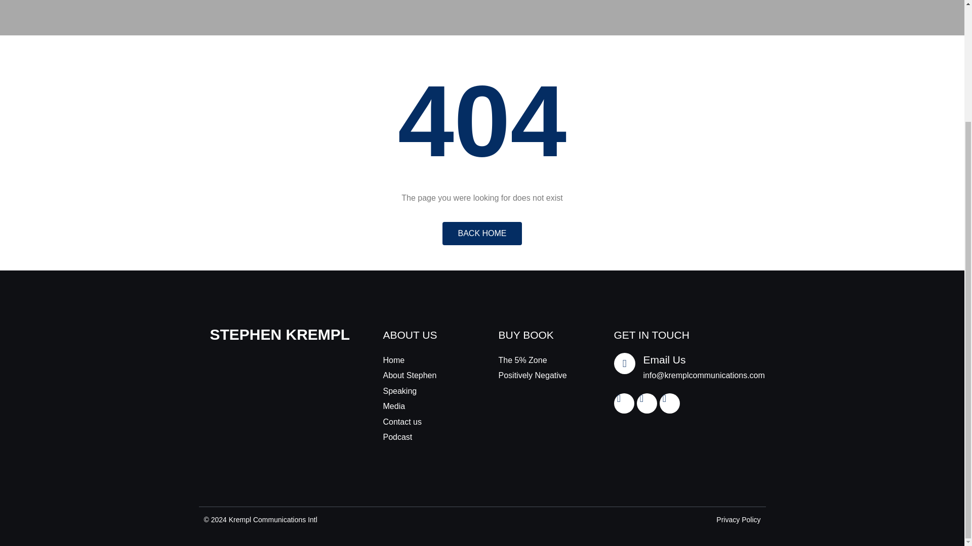 The width and height of the screenshot is (972, 546). I want to click on Home, so click(424, 360).